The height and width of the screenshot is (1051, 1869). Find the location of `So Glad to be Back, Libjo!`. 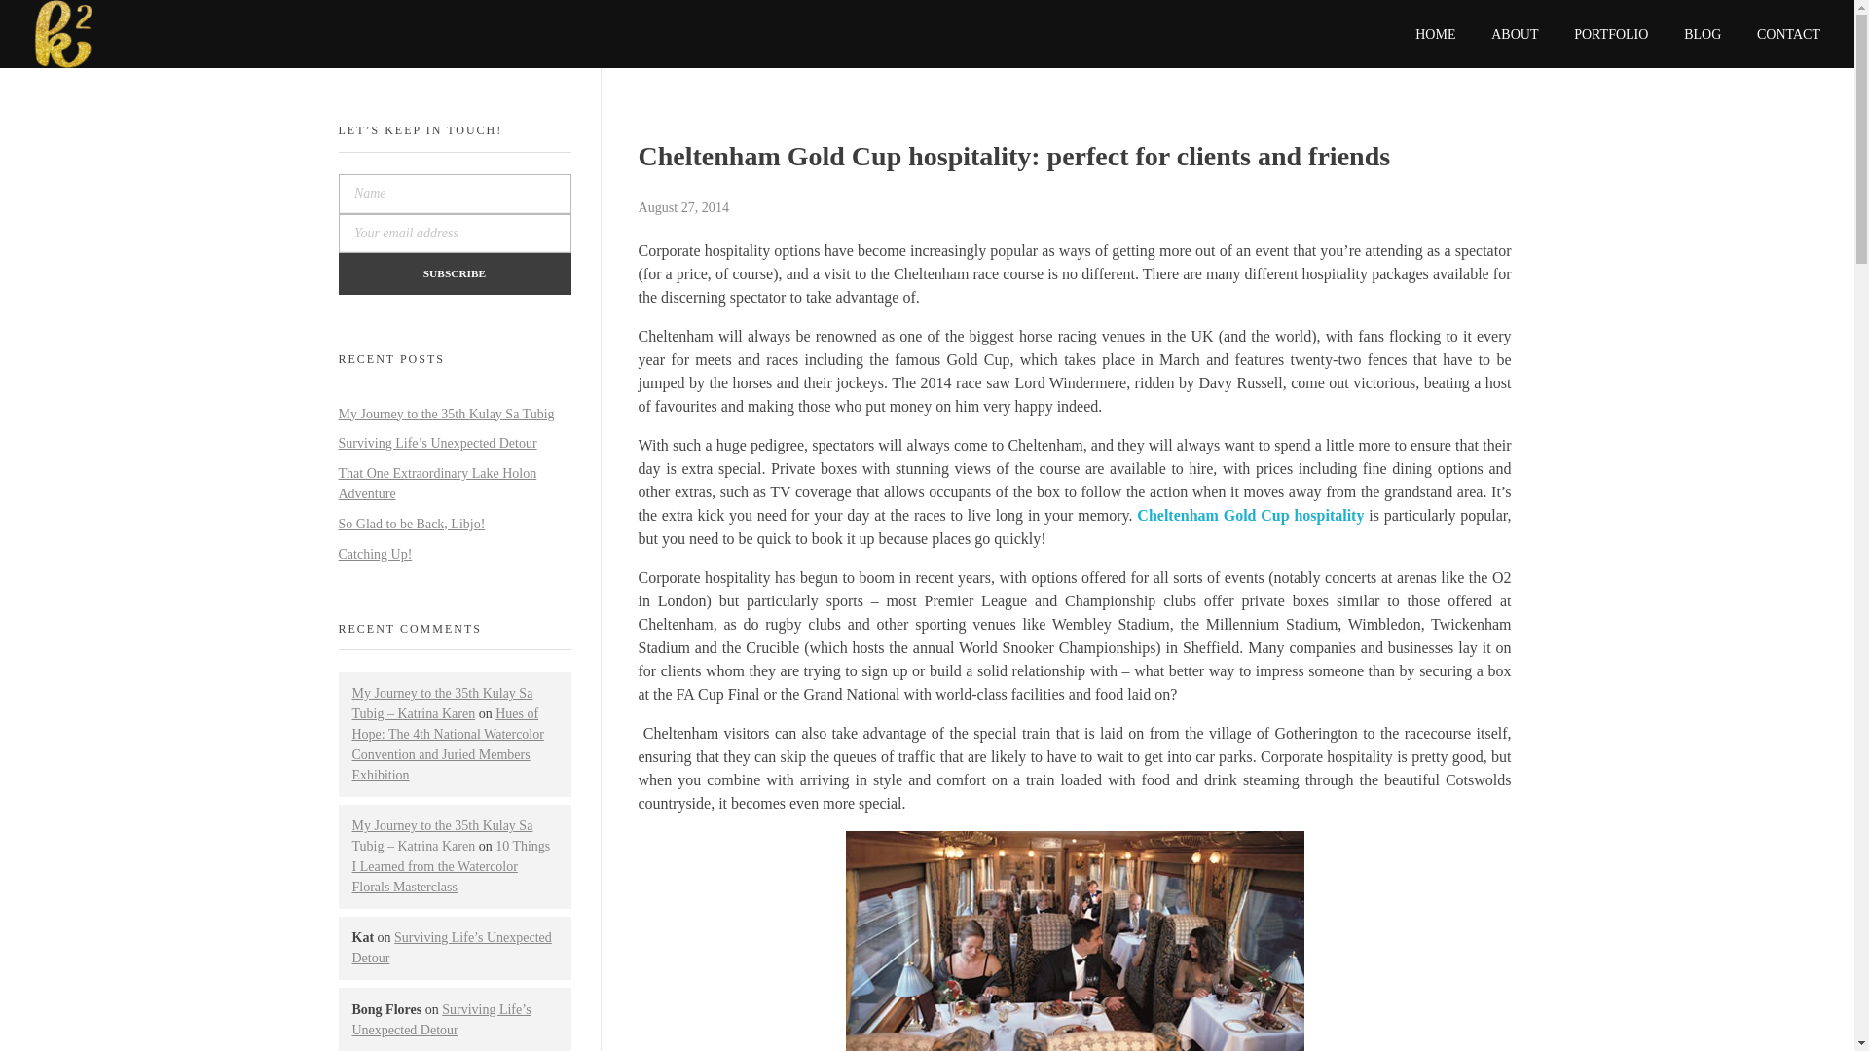

So Glad to be Back, Libjo! is located at coordinates (412, 524).